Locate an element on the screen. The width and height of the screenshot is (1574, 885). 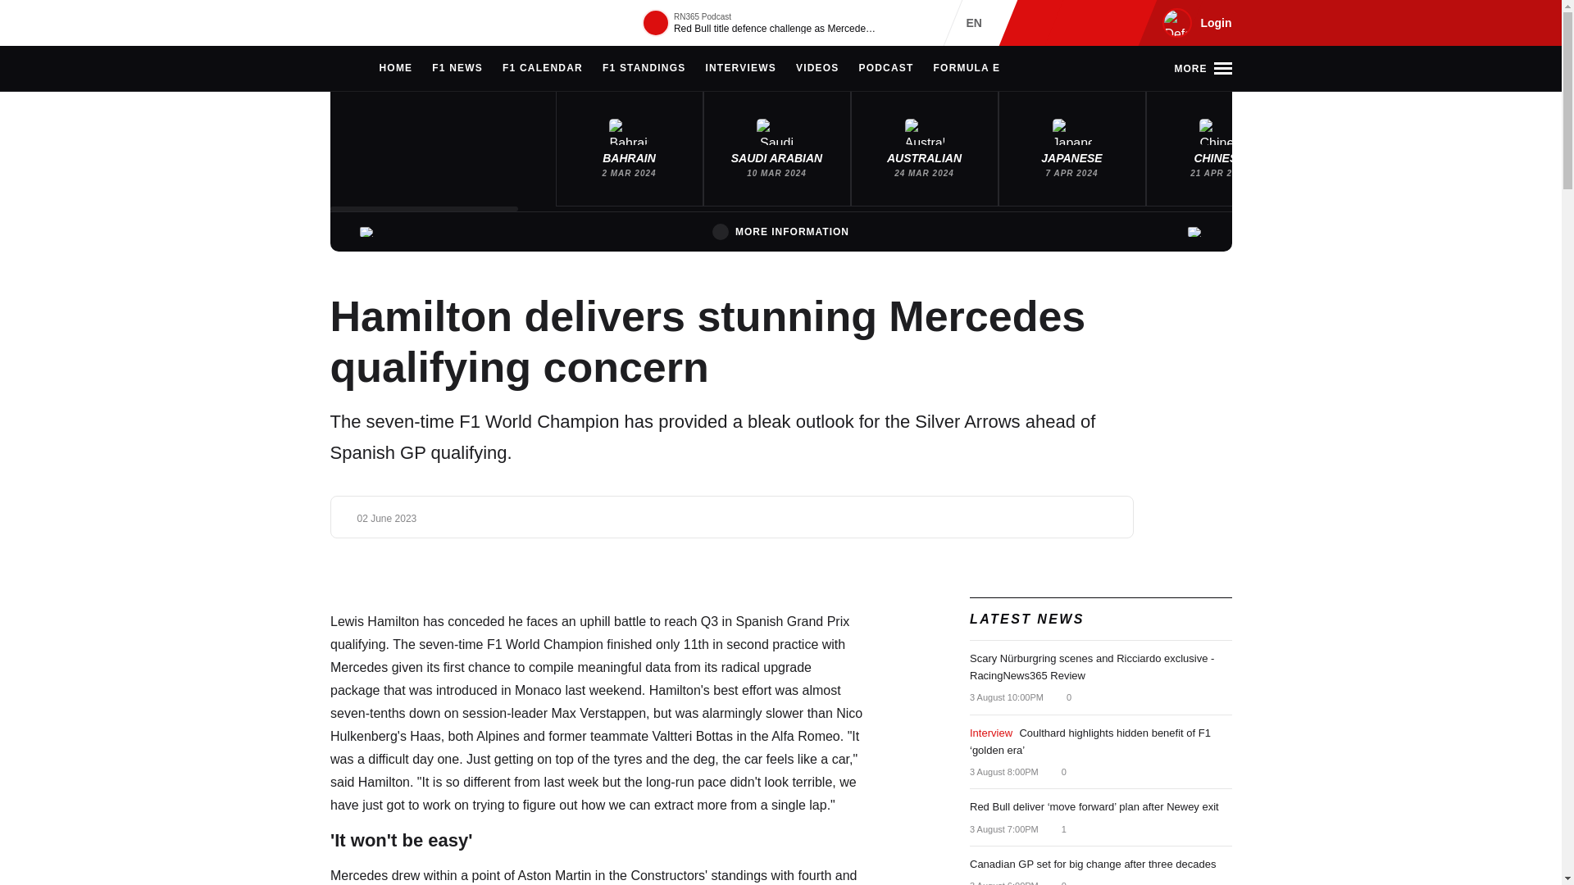
VIDEOS is located at coordinates (817, 69).